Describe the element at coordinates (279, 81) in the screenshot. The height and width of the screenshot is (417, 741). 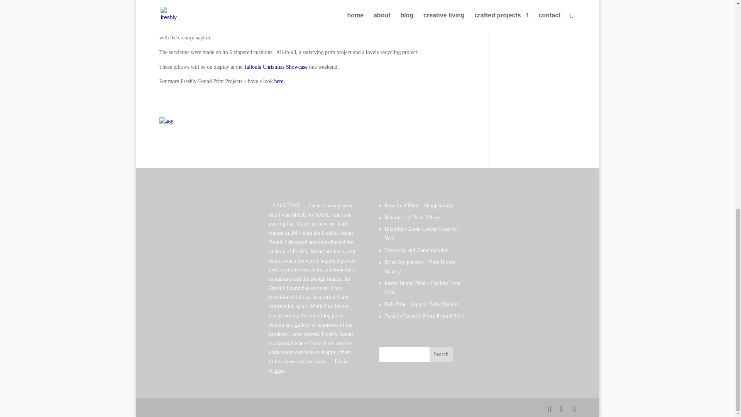
I see `here.` at that location.